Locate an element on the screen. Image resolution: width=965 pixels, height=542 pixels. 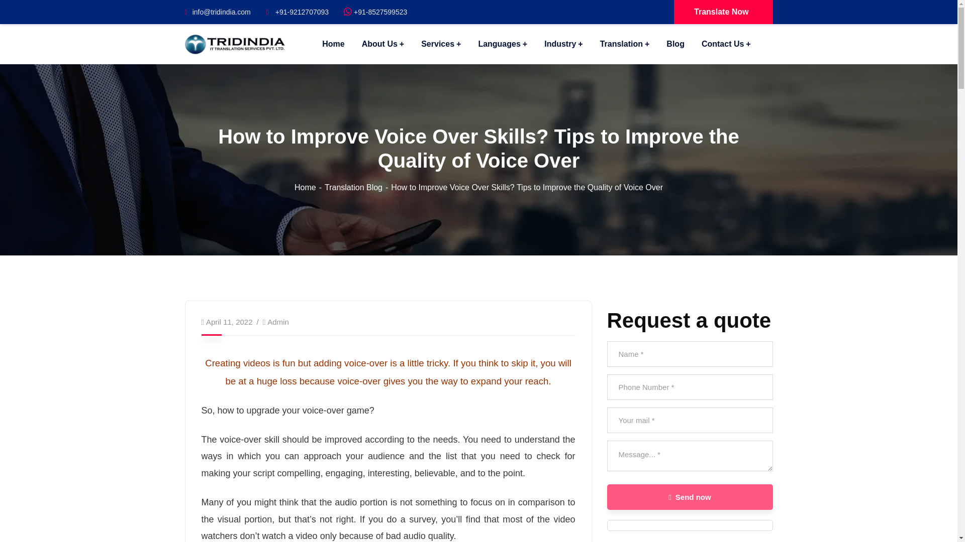
Posts by Admin is located at coordinates (277, 322).